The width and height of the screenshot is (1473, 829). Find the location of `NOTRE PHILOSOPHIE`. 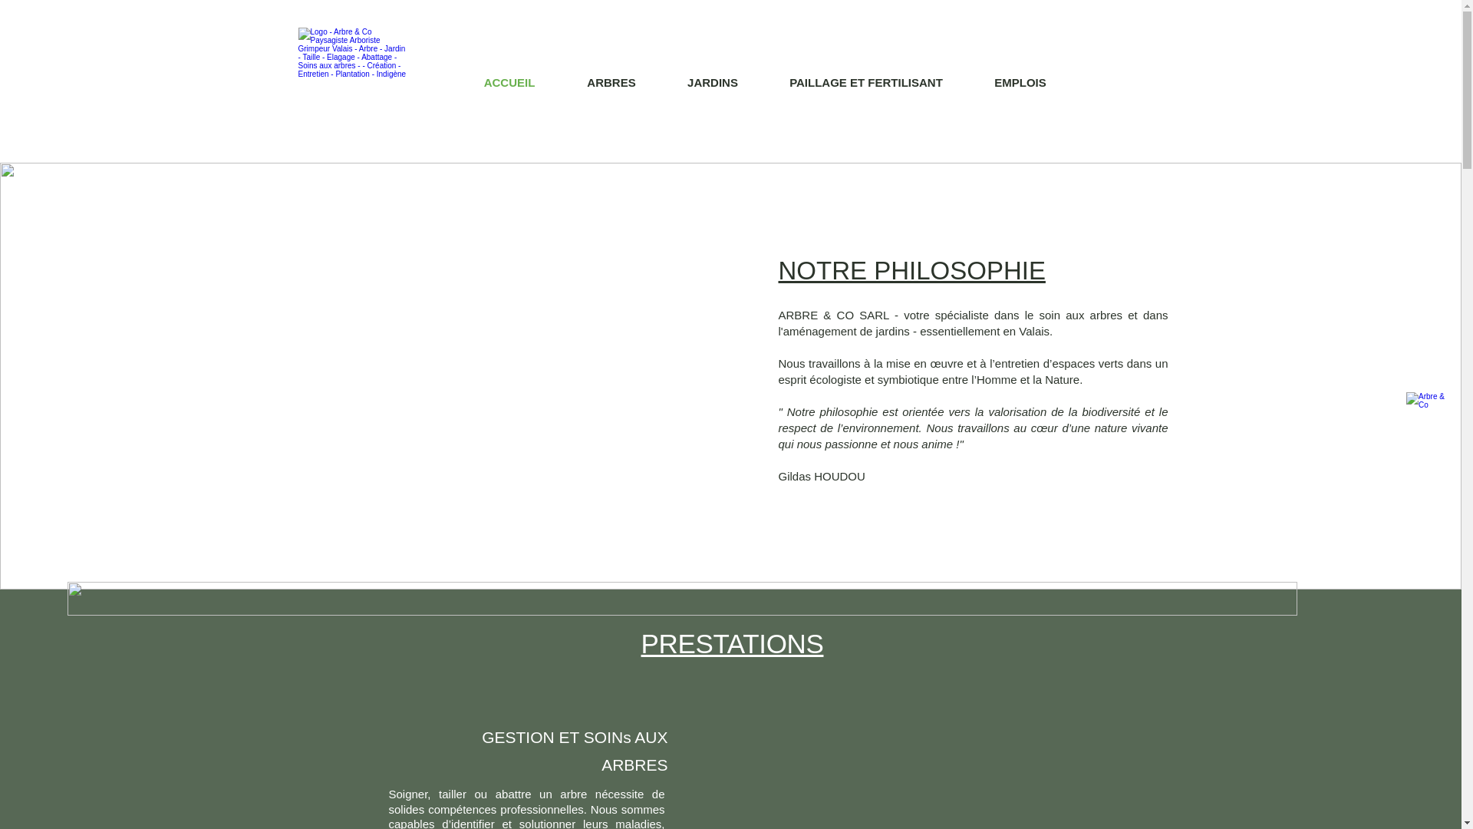

NOTRE PHILOSOPHIE is located at coordinates (911, 270).